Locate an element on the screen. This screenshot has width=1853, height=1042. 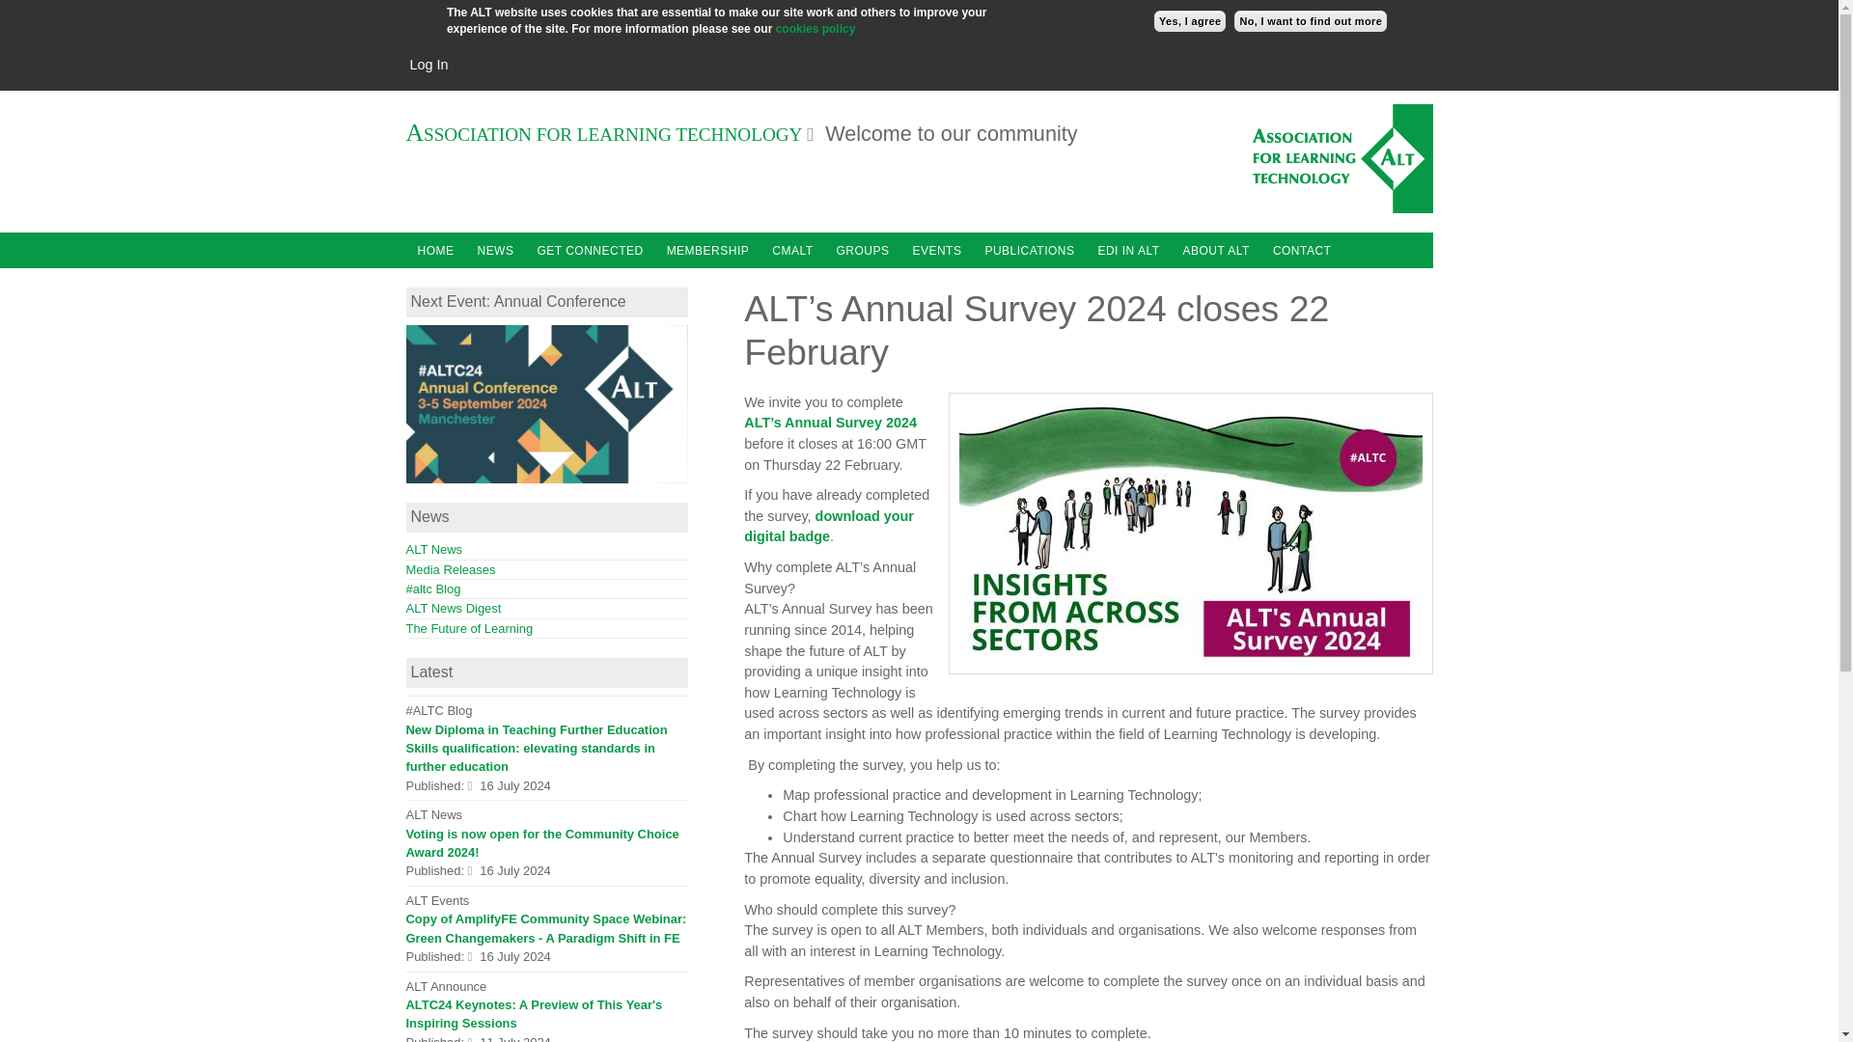
No, I want to find out more is located at coordinates (1310, 21).